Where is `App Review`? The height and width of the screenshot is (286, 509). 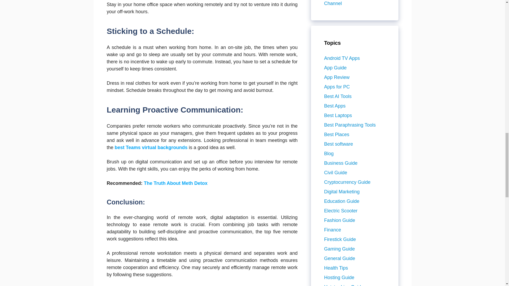 App Review is located at coordinates (336, 77).